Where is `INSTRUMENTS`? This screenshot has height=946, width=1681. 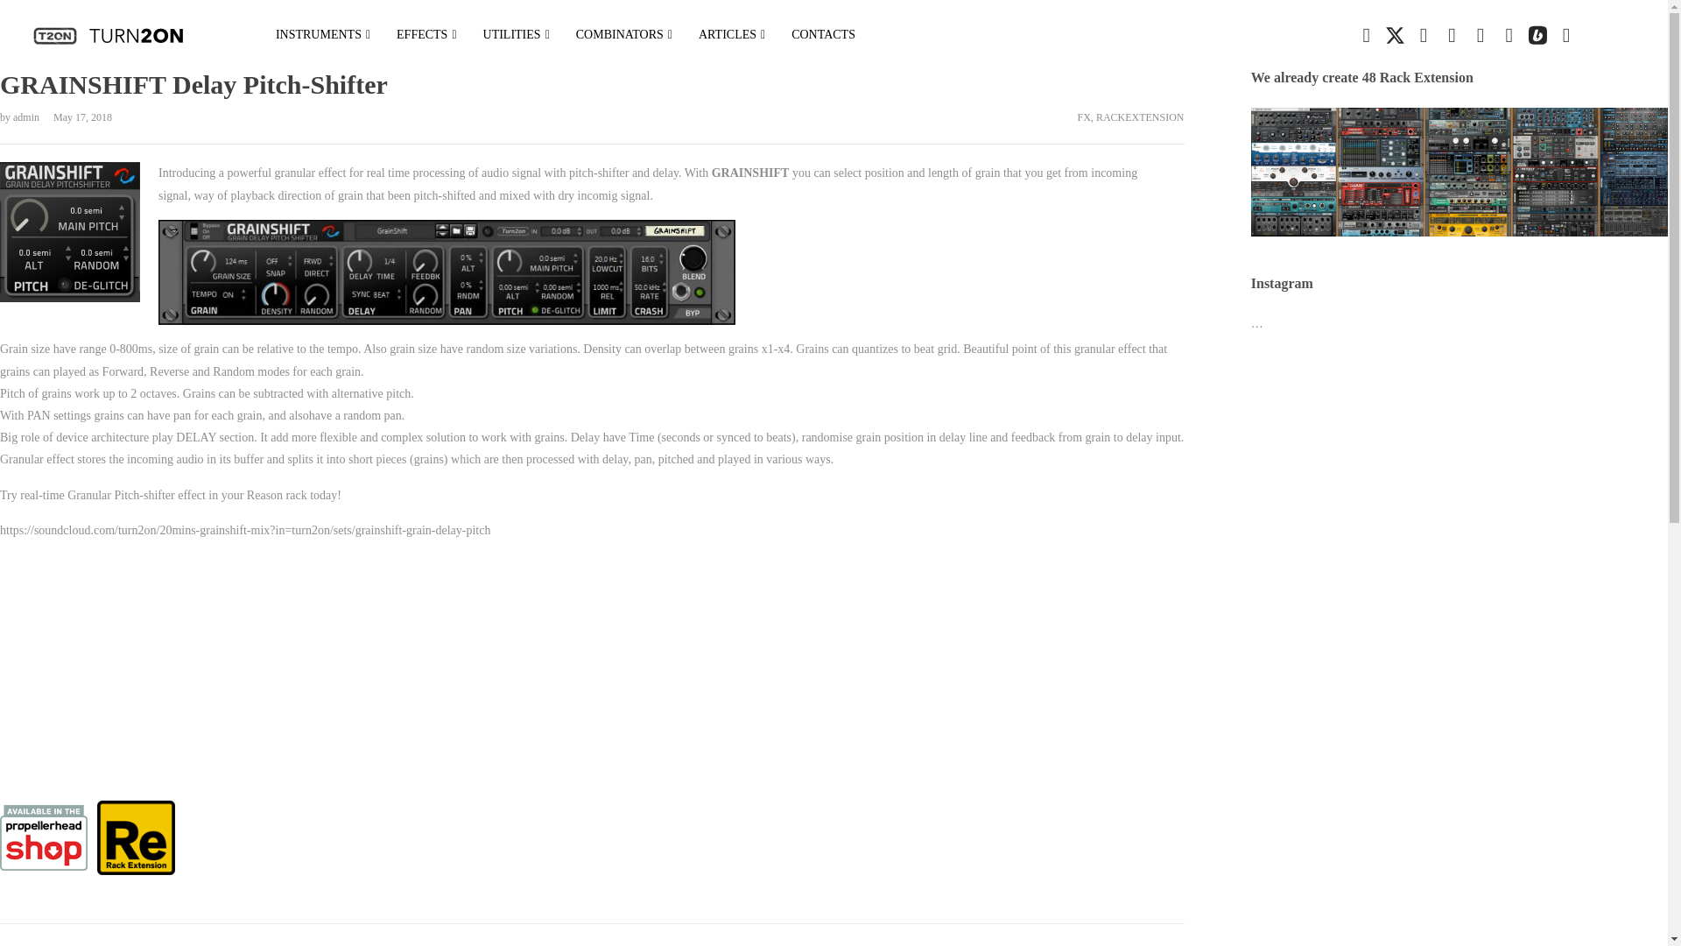 INSTRUMENTS is located at coordinates (322, 35).